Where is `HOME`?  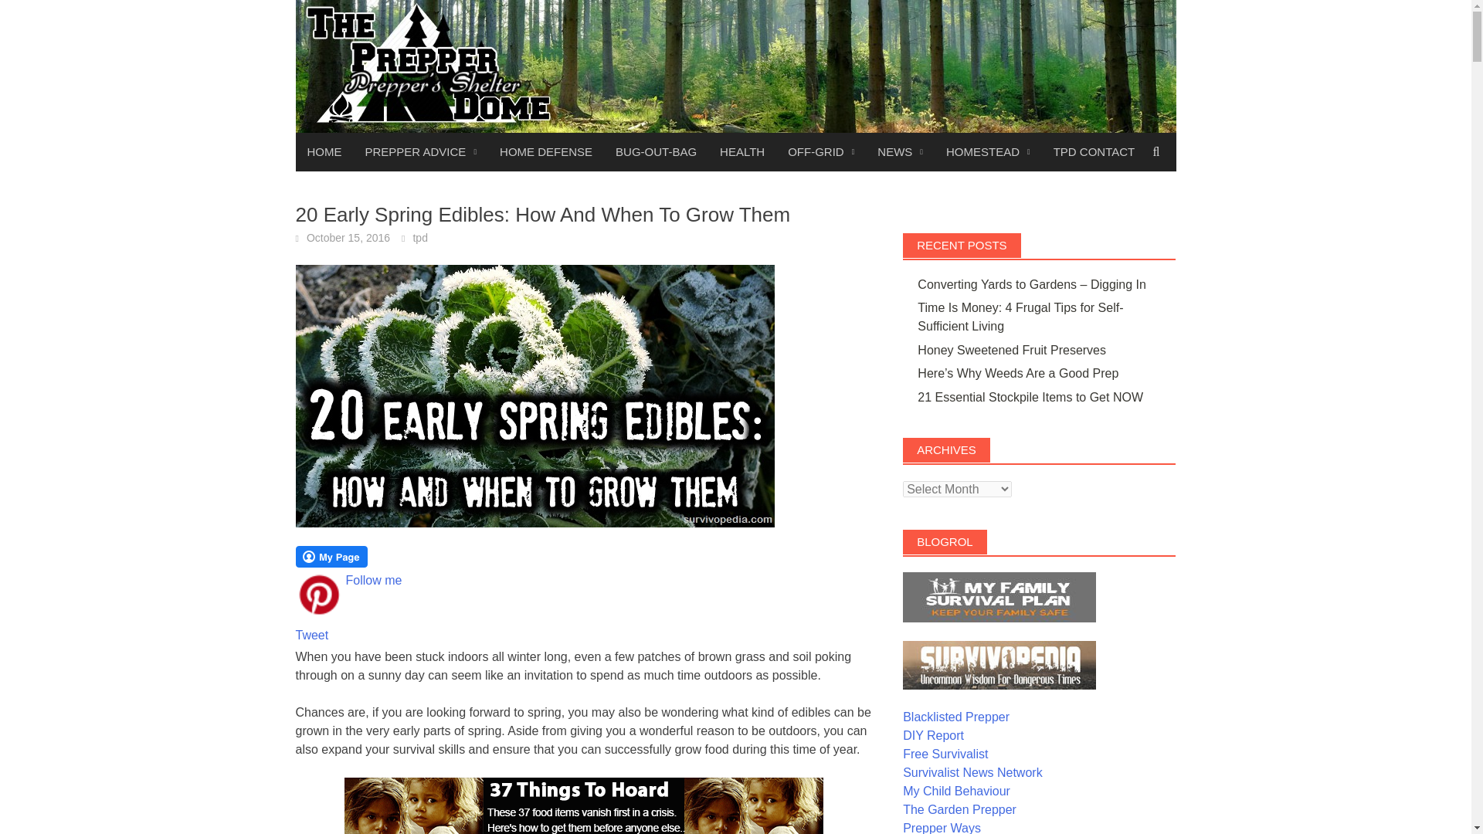 HOME is located at coordinates (324, 151).